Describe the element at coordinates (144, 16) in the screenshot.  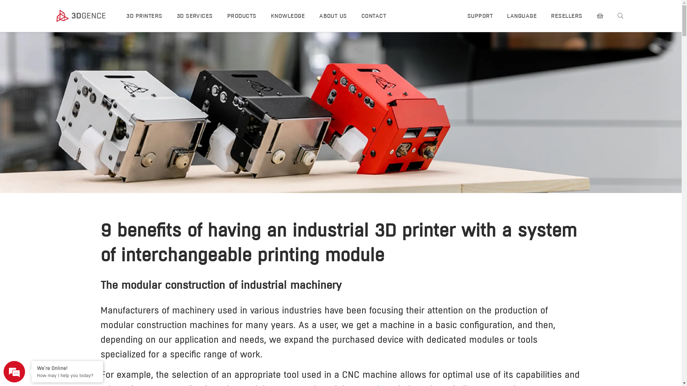
I see `3D PRINTERS` at that location.